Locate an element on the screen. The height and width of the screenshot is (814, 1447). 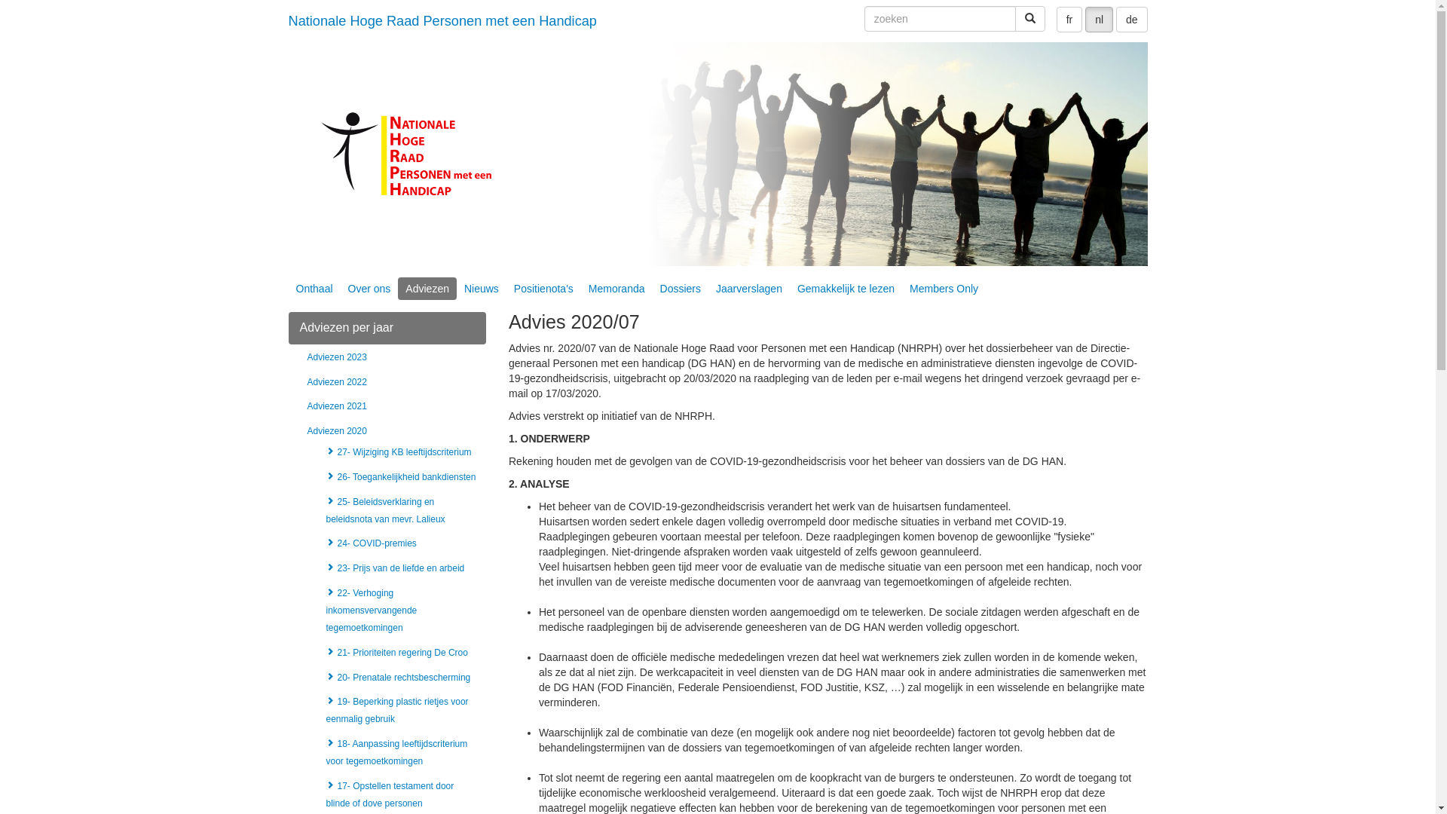
Over ons is located at coordinates (369, 289).